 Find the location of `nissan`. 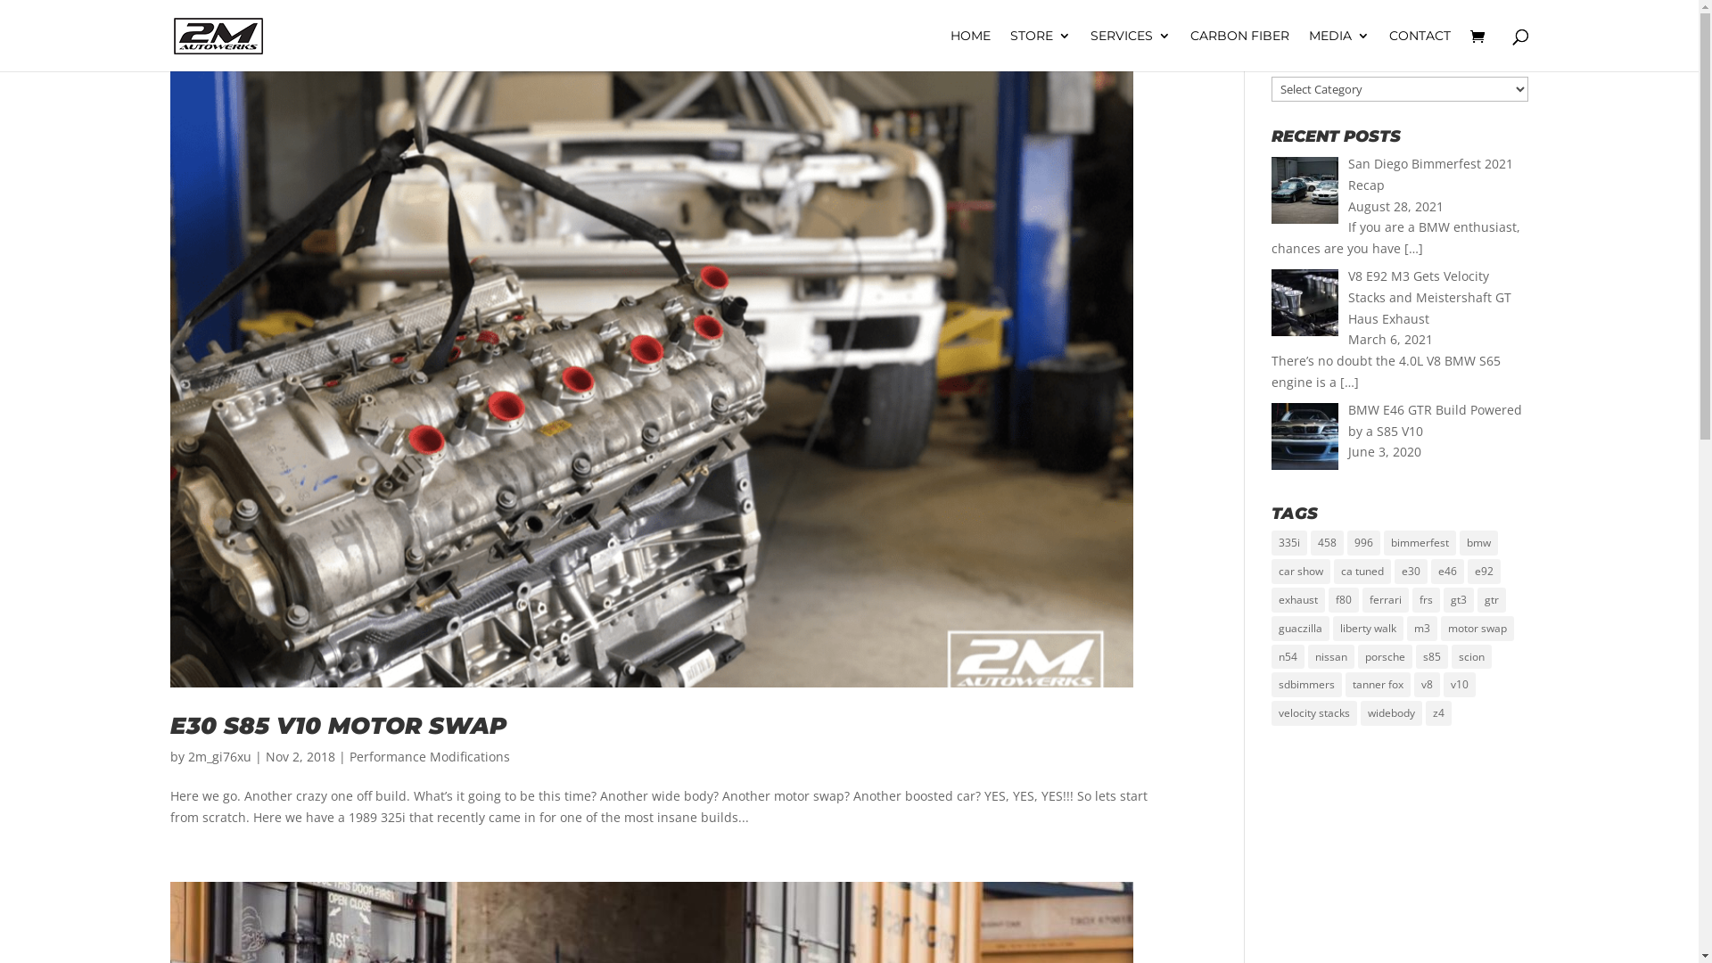

nissan is located at coordinates (1331, 657).